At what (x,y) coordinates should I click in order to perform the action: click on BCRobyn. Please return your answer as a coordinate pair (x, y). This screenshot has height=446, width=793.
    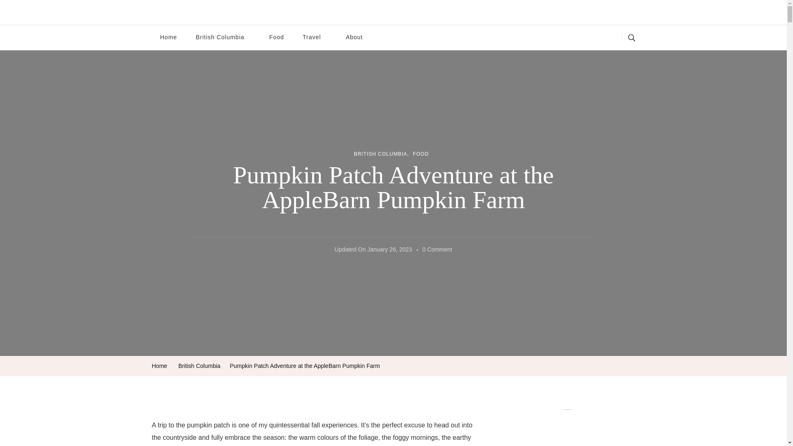
    Looking at the image, I should click on (178, 18).